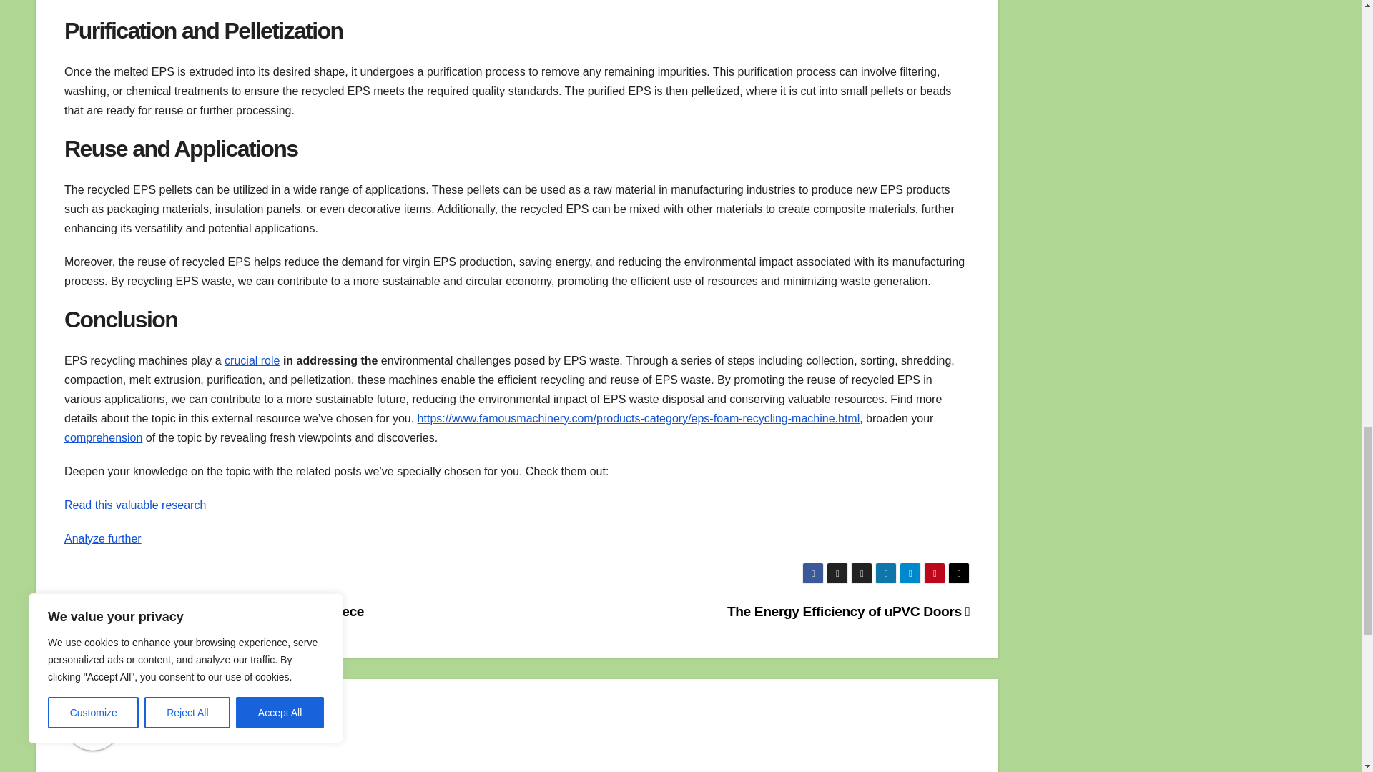 This screenshot has height=772, width=1373. What do you see at coordinates (252, 360) in the screenshot?
I see `crucial role` at bounding box center [252, 360].